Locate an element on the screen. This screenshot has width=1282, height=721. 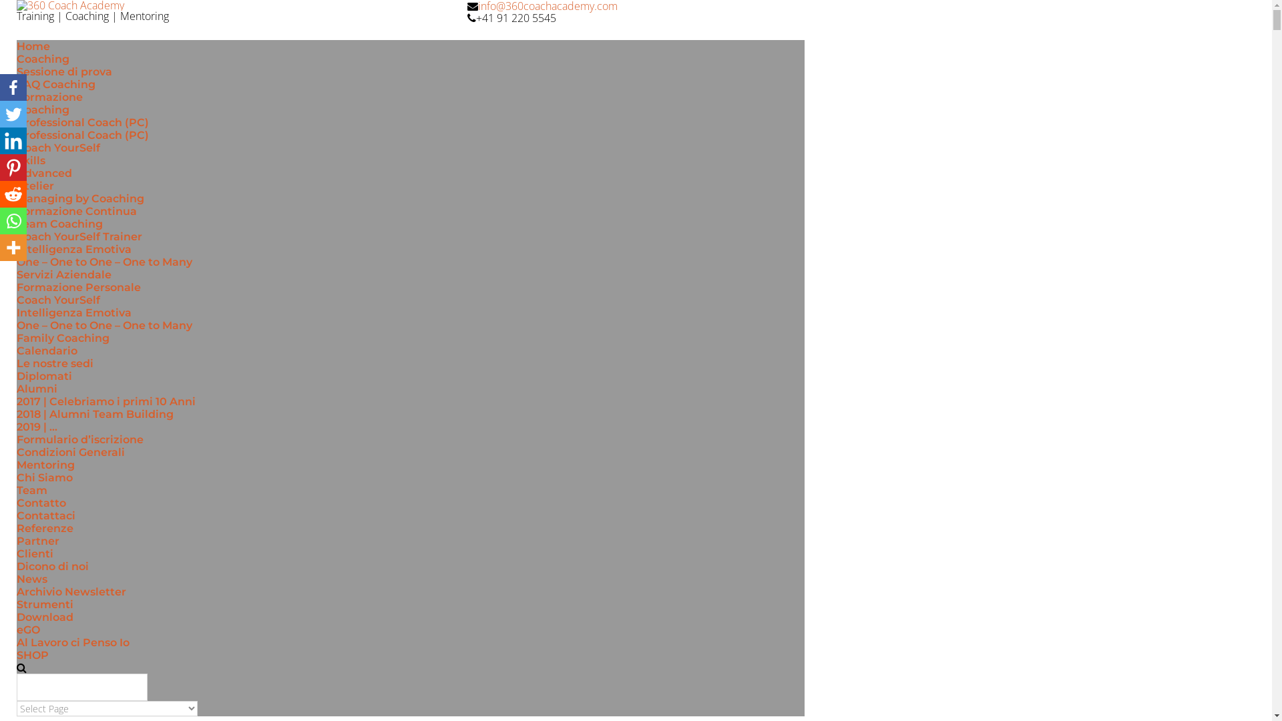
Whatsapp is located at coordinates (13, 221).